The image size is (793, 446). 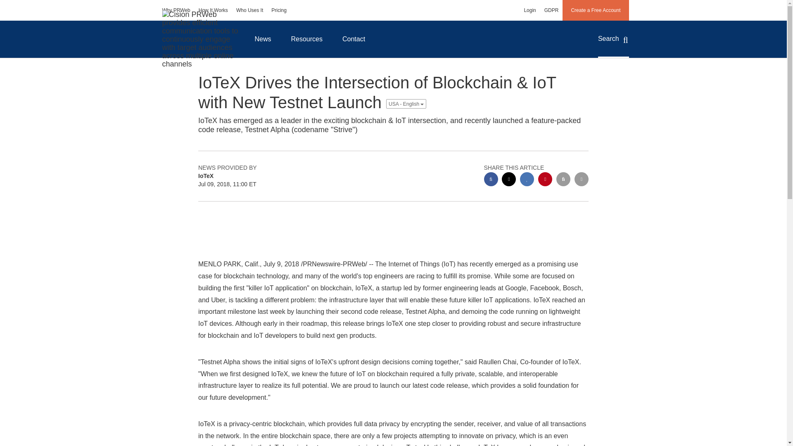 I want to click on Login, so click(x=529, y=10).